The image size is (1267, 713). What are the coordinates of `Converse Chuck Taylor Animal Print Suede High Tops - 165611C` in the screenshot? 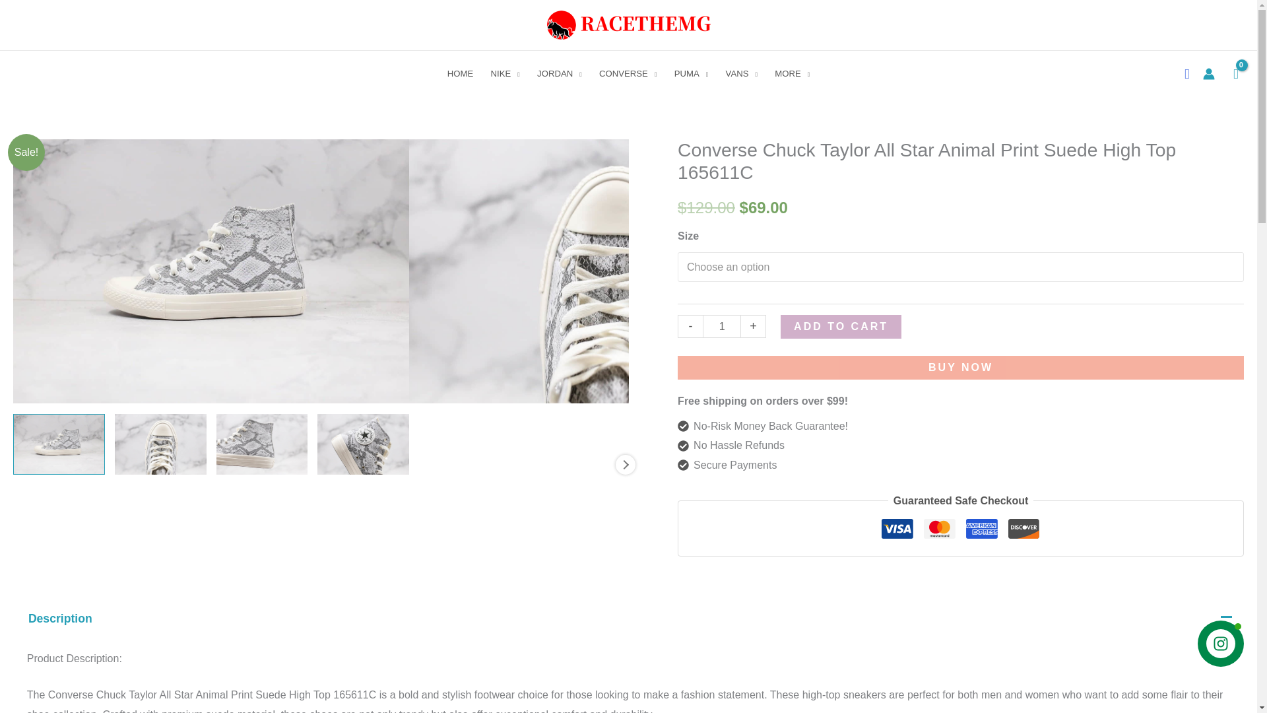 It's located at (262, 444).